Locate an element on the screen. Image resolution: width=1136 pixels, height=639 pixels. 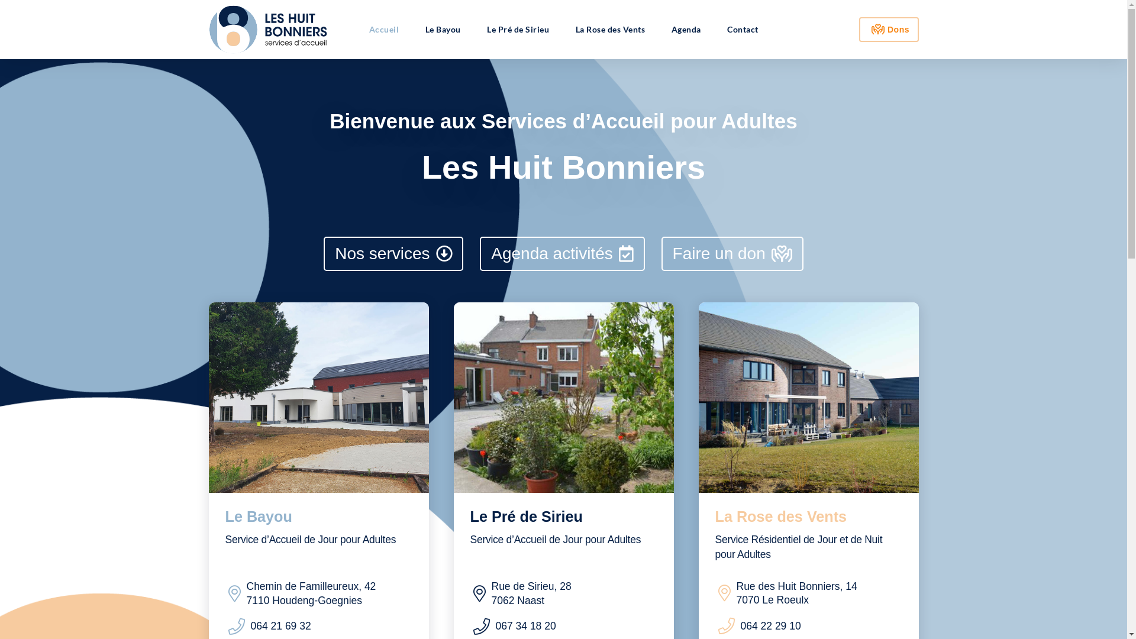
Rue de Sirieu, 28
7062 Naast is located at coordinates (514, 595).